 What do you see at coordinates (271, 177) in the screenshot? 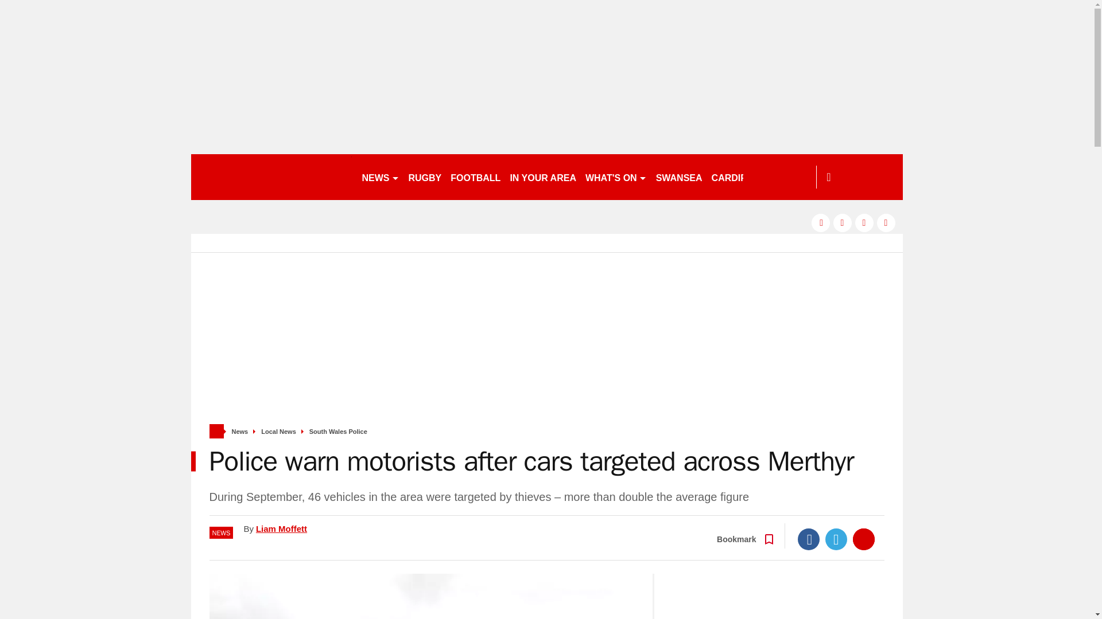
I see `walesonline` at bounding box center [271, 177].